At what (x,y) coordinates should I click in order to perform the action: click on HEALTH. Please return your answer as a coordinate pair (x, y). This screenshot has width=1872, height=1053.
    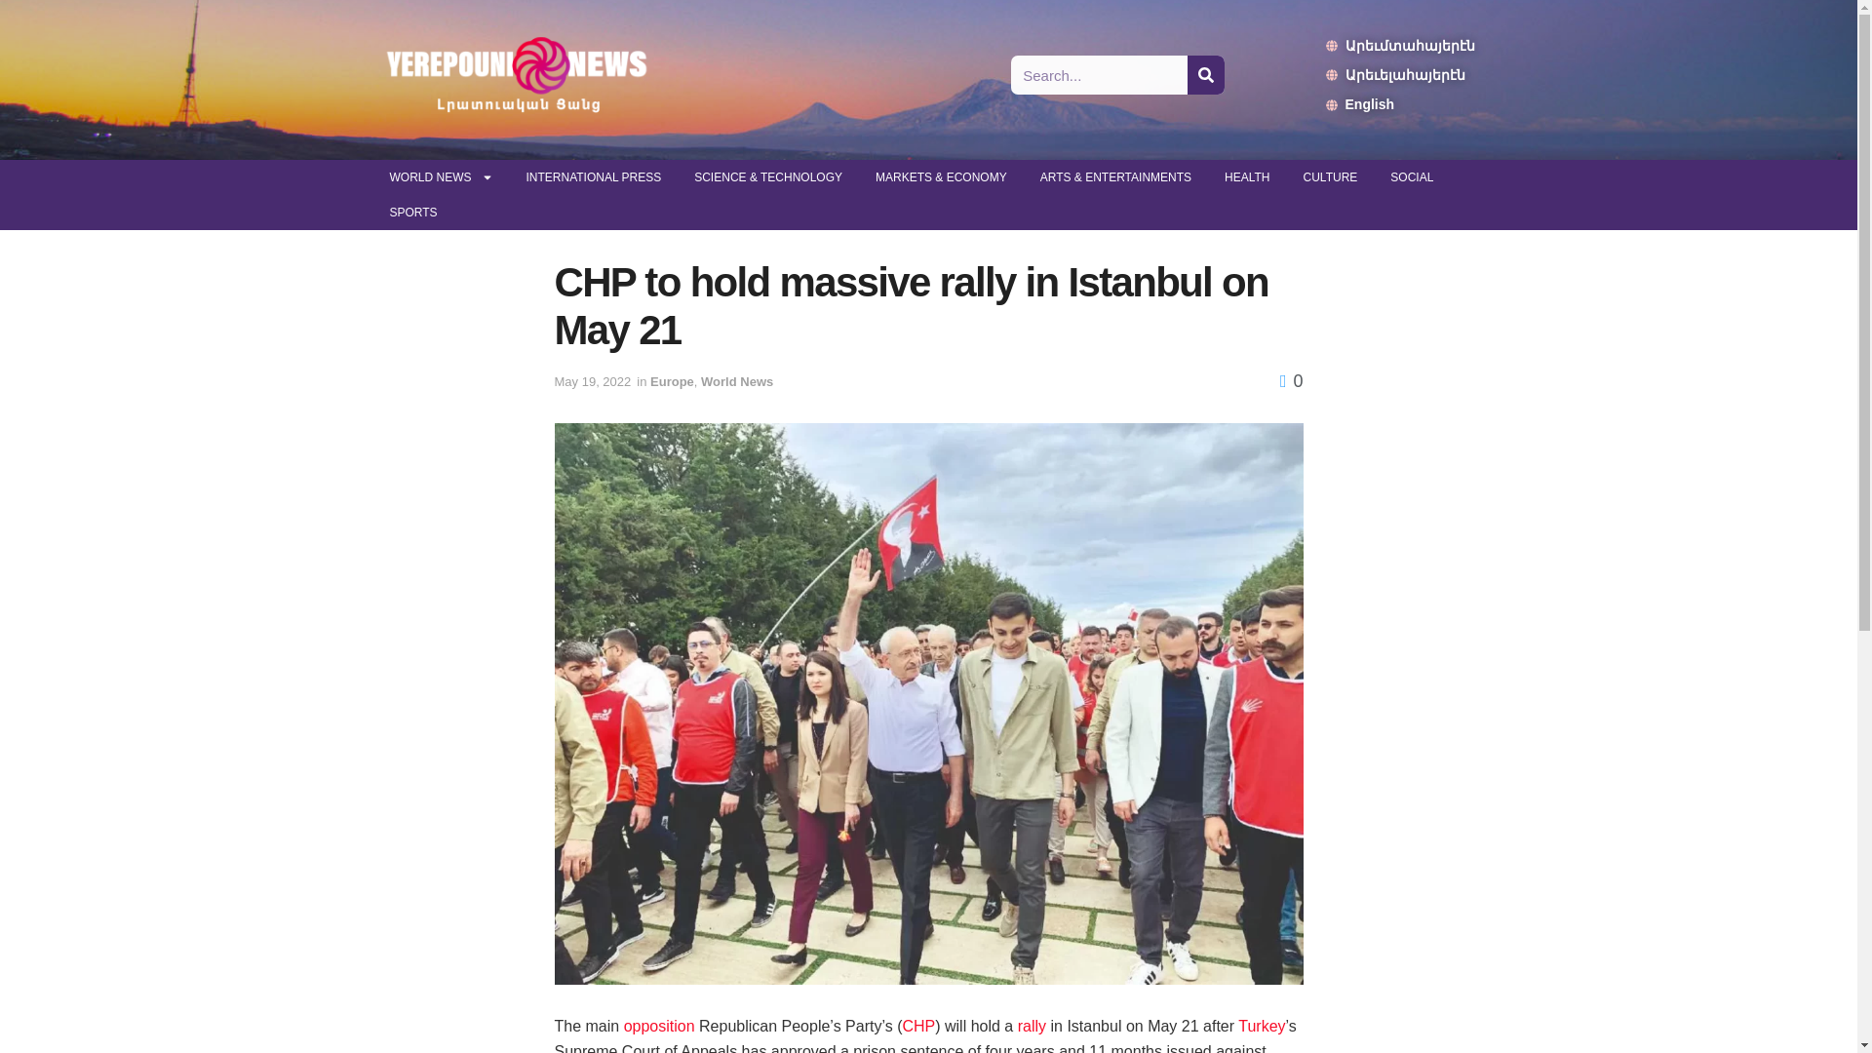
    Looking at the image, I should click on (1246, 177).